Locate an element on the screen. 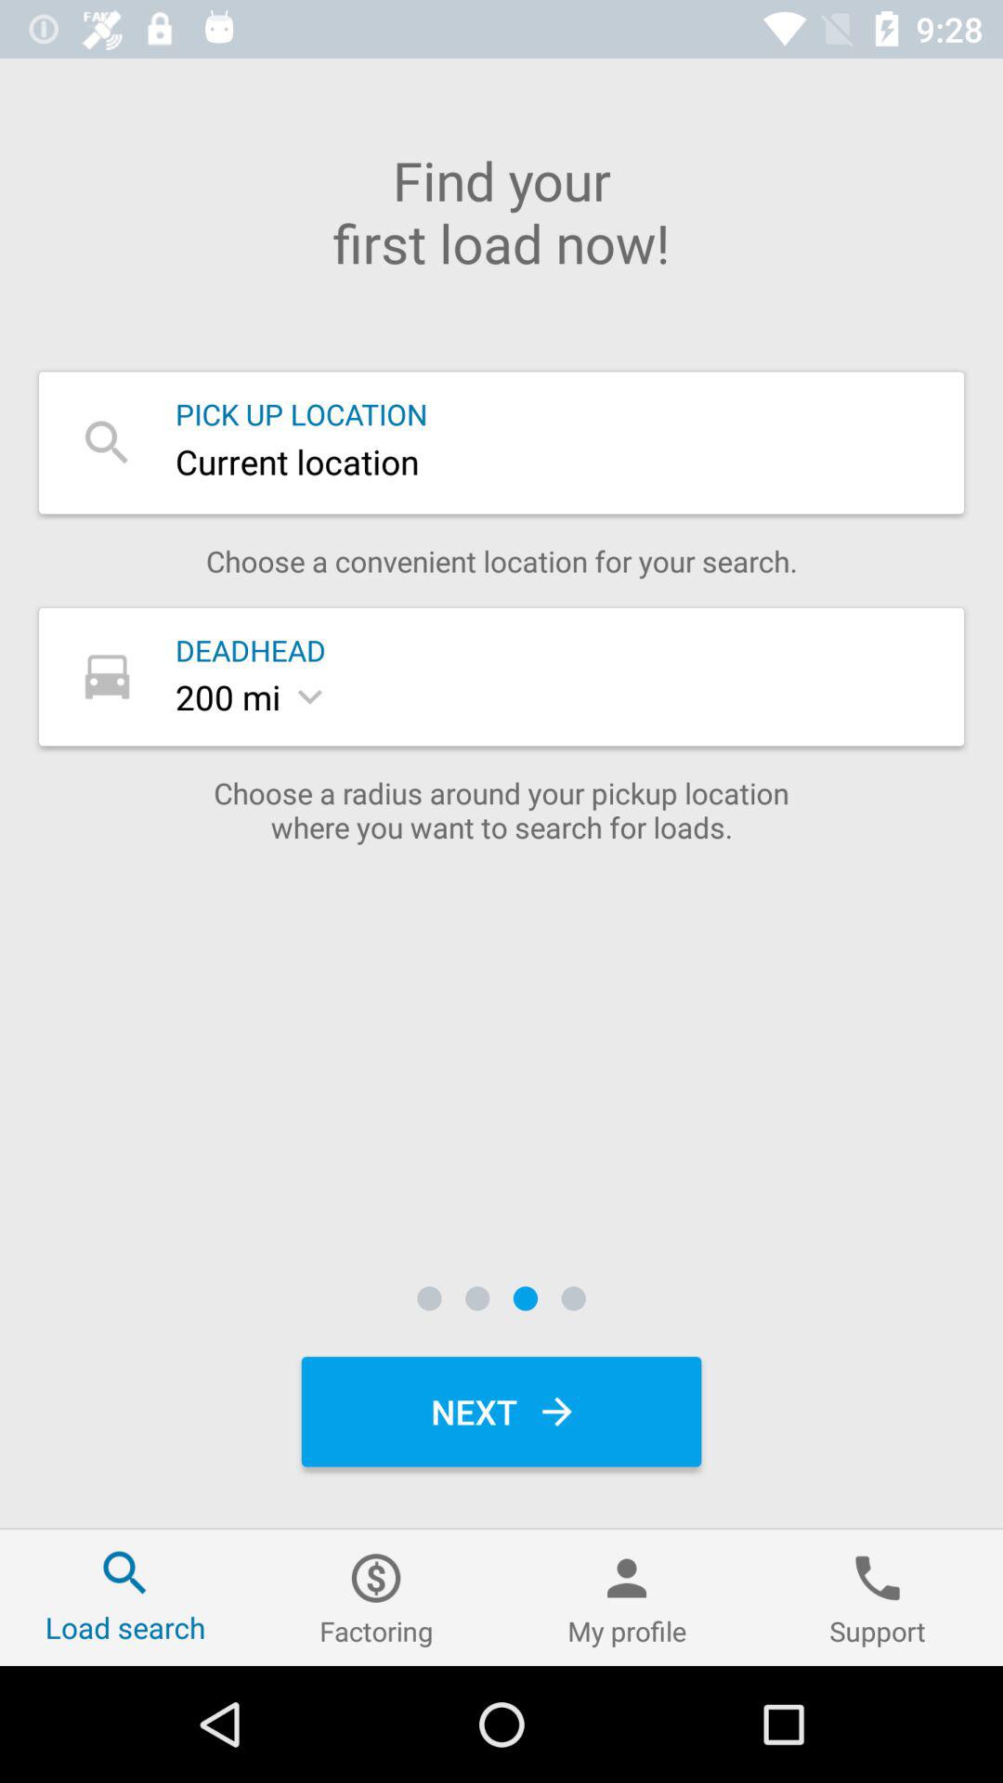 This screenshot has height=1783, width=1003. select icon to the left of support is located at coordinates (627, 1597).